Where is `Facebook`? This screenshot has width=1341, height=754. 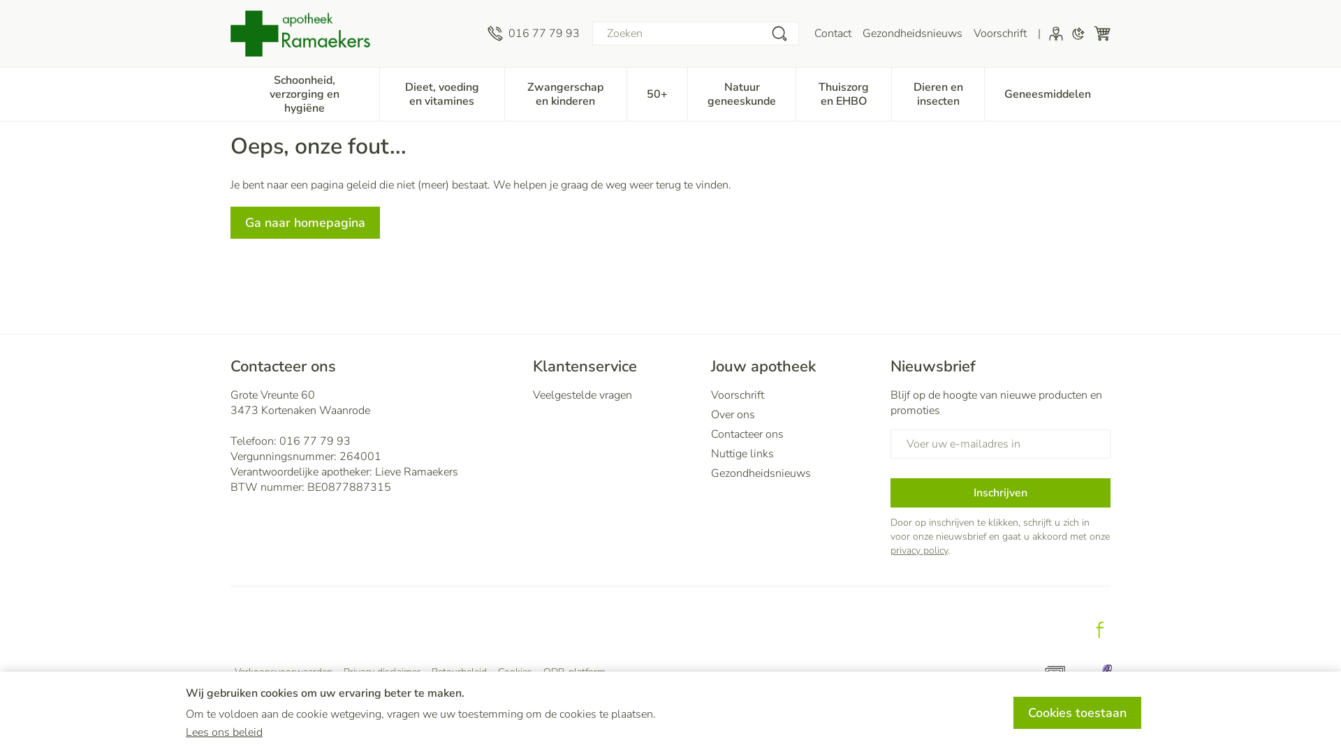 Facebook is located at coordinates (1100, 630).